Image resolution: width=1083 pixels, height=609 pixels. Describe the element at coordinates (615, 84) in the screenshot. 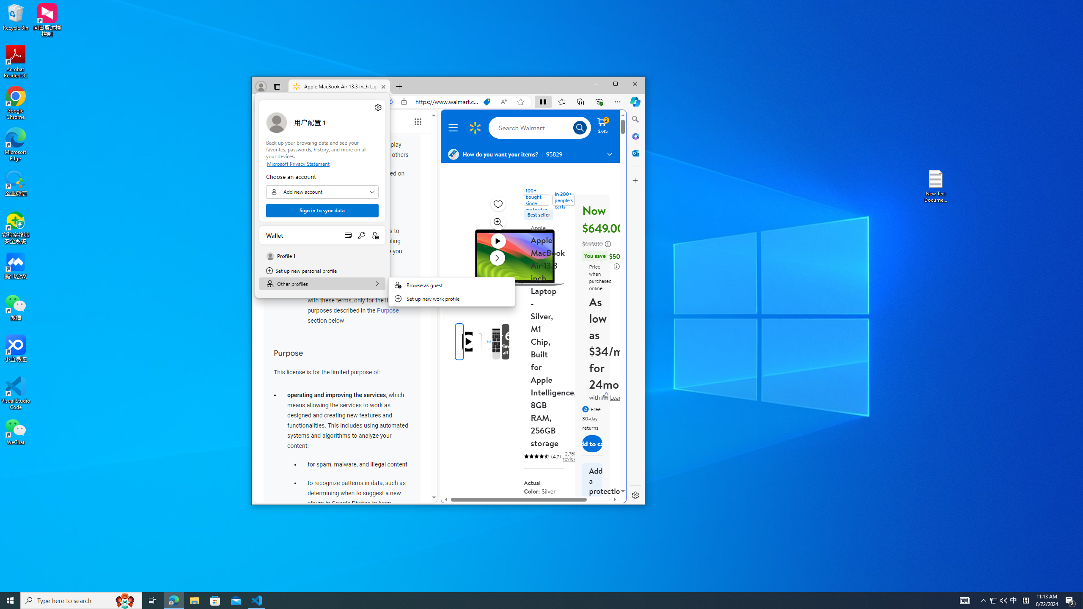

I see `Maximize` at that location.